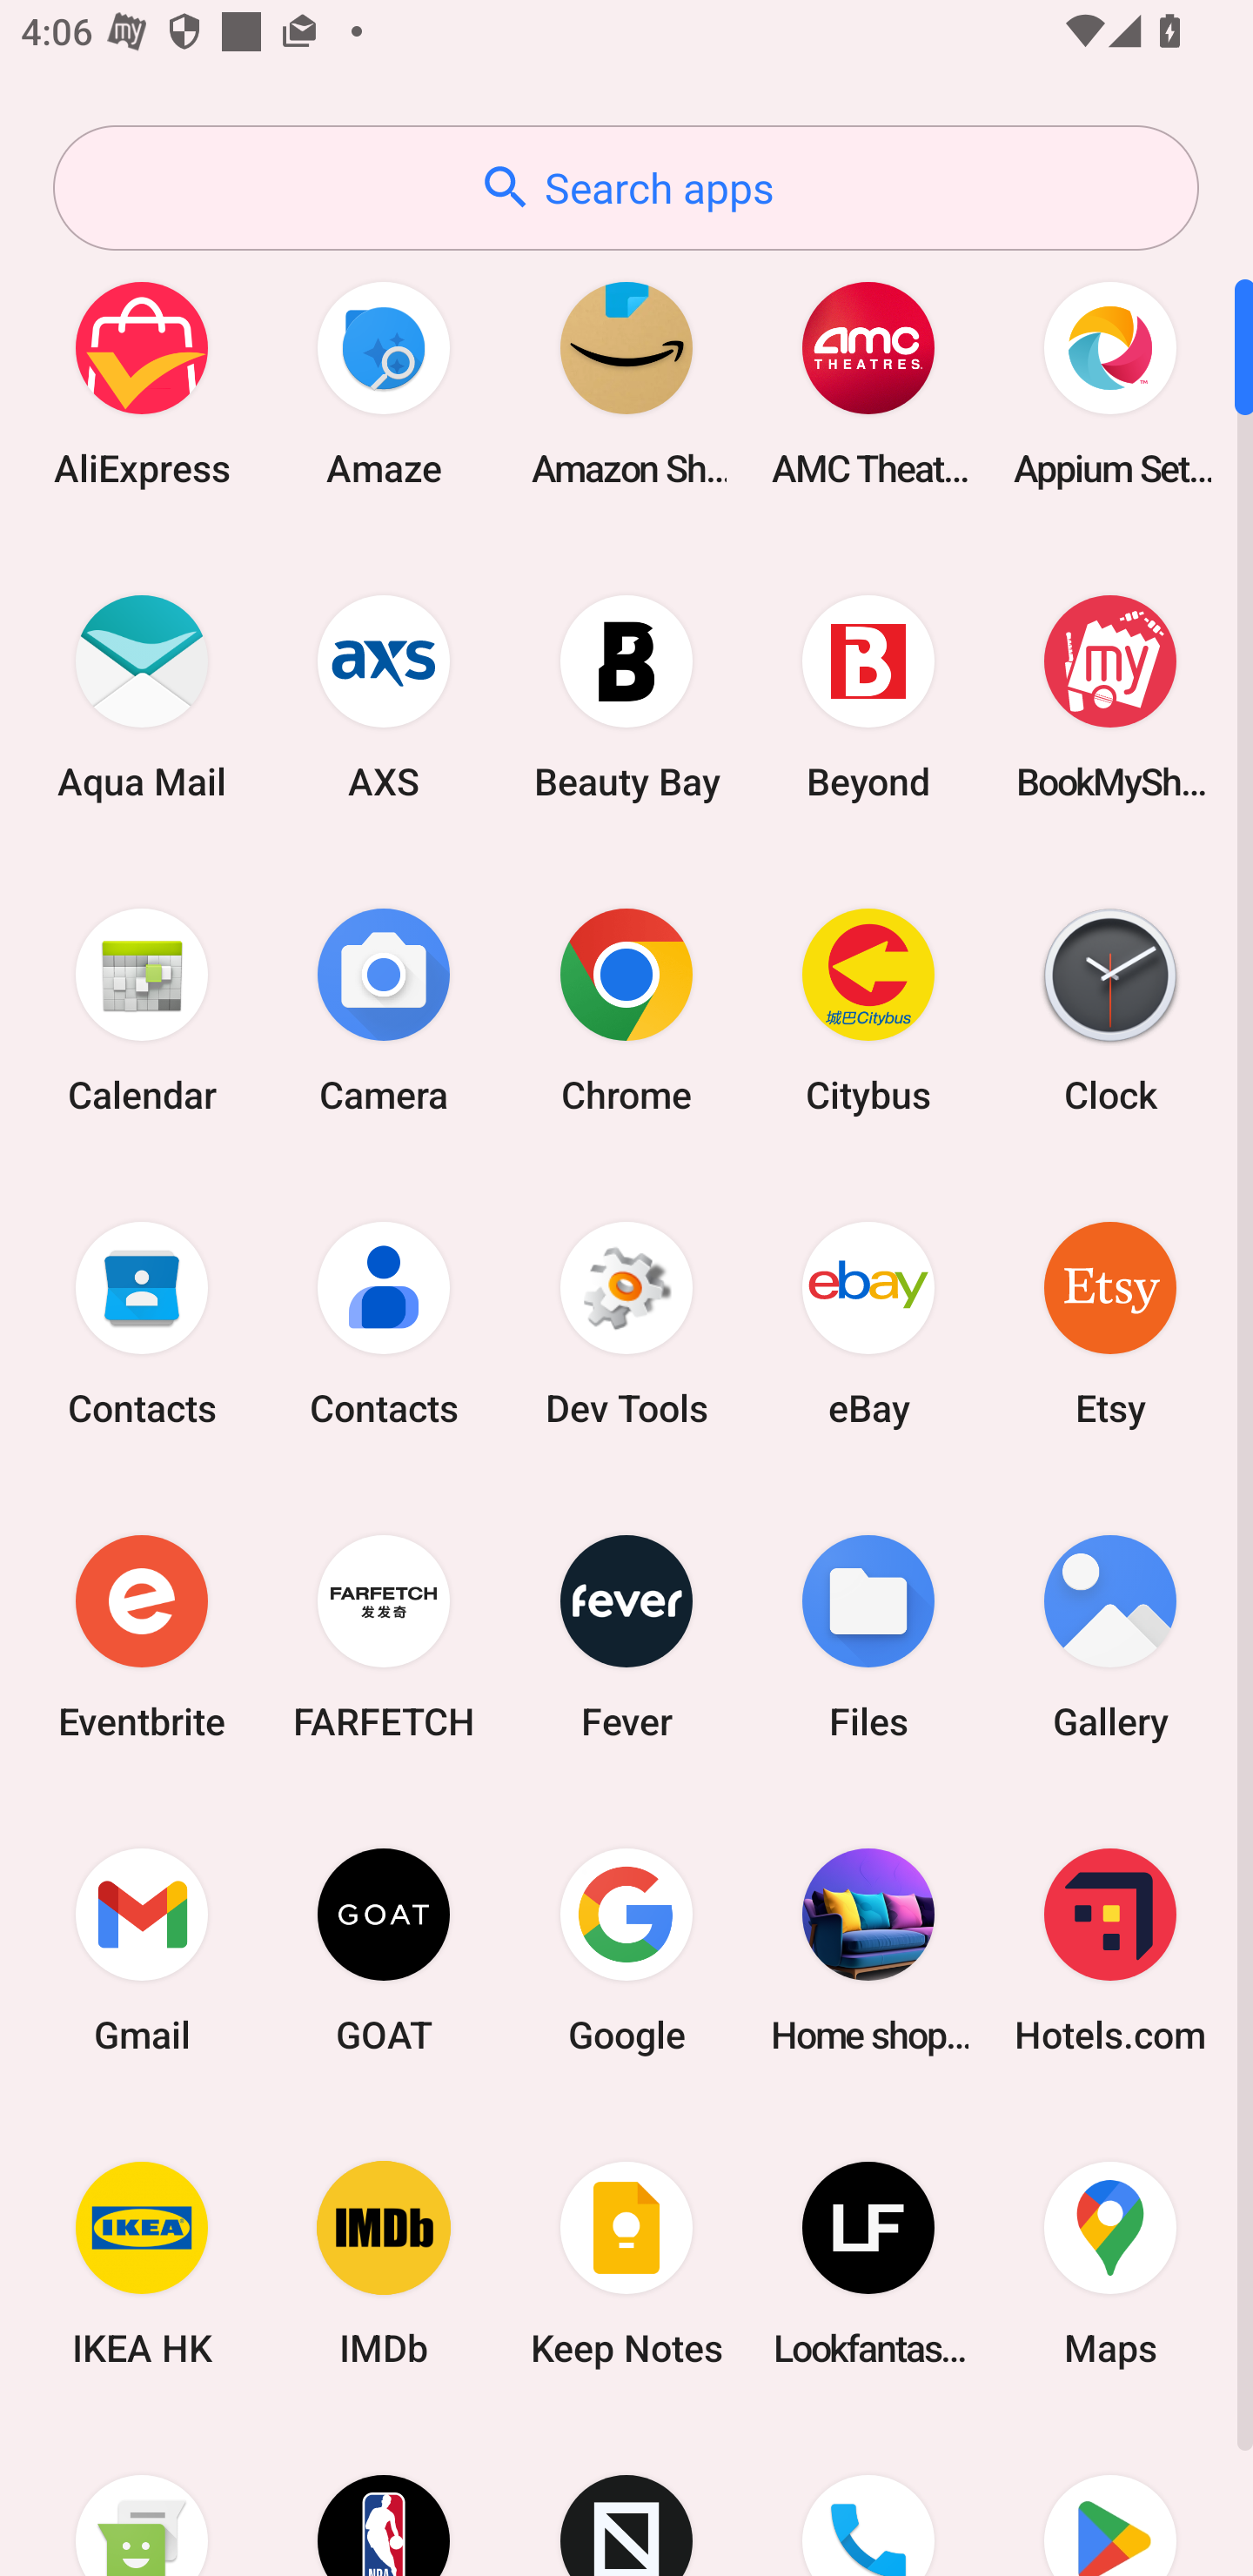 The width and height of the screenshot is (1253, 2576). Describe the element at coordinates (868, 2264) in the screenshot. I see `Lookfantastic` at that location.